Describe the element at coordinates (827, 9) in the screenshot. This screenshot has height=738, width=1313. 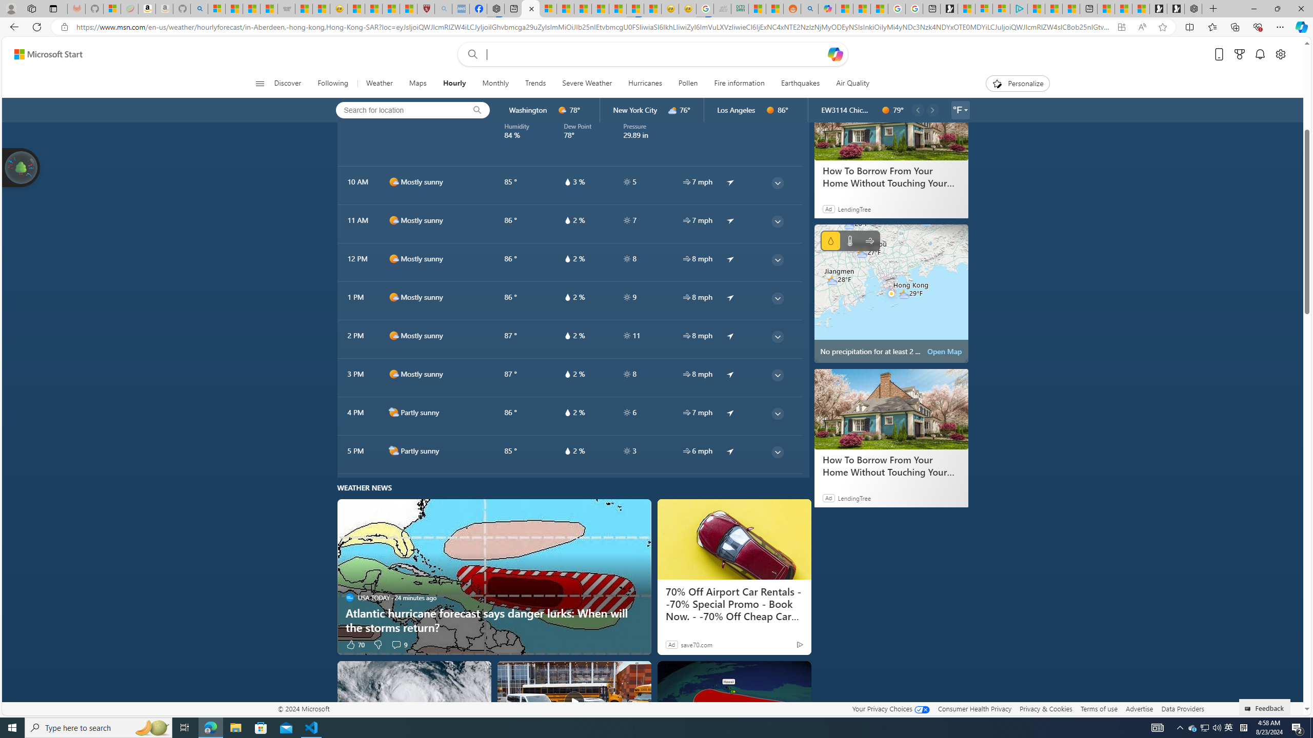
I see `Microsoft Copilot in Bing` at that location.